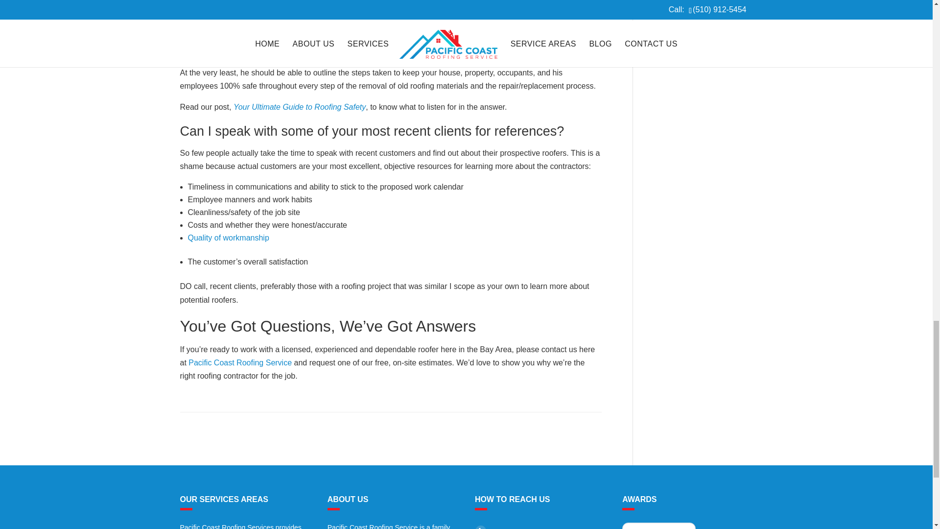  What do you see at coordinates (370, 24) in the screenshot?
I see `can be slippery` at bounding box center [370, 24].